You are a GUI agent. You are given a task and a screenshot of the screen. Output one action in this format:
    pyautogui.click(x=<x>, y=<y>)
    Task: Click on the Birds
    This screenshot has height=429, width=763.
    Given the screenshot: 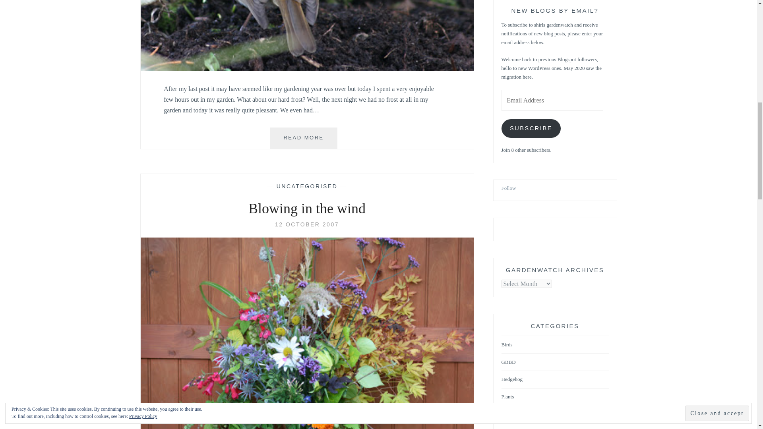 What is the action you would take?
    pyautogui.click(x=507, y=345)
    